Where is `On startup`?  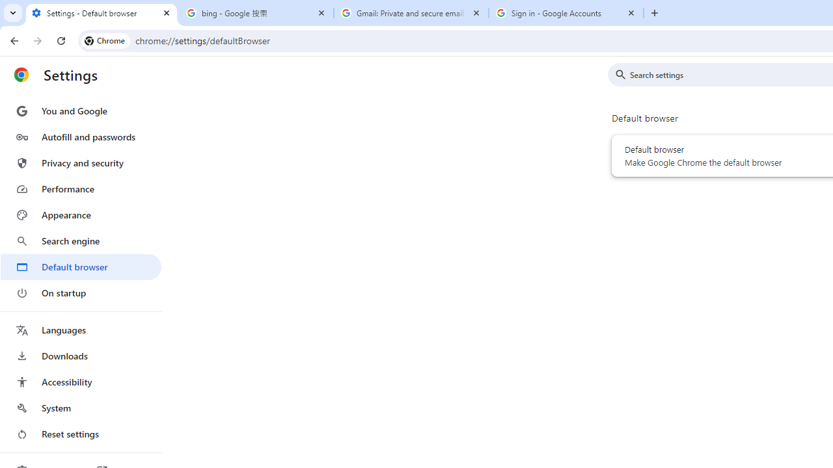
On startup is located at coordinates (81, 292).